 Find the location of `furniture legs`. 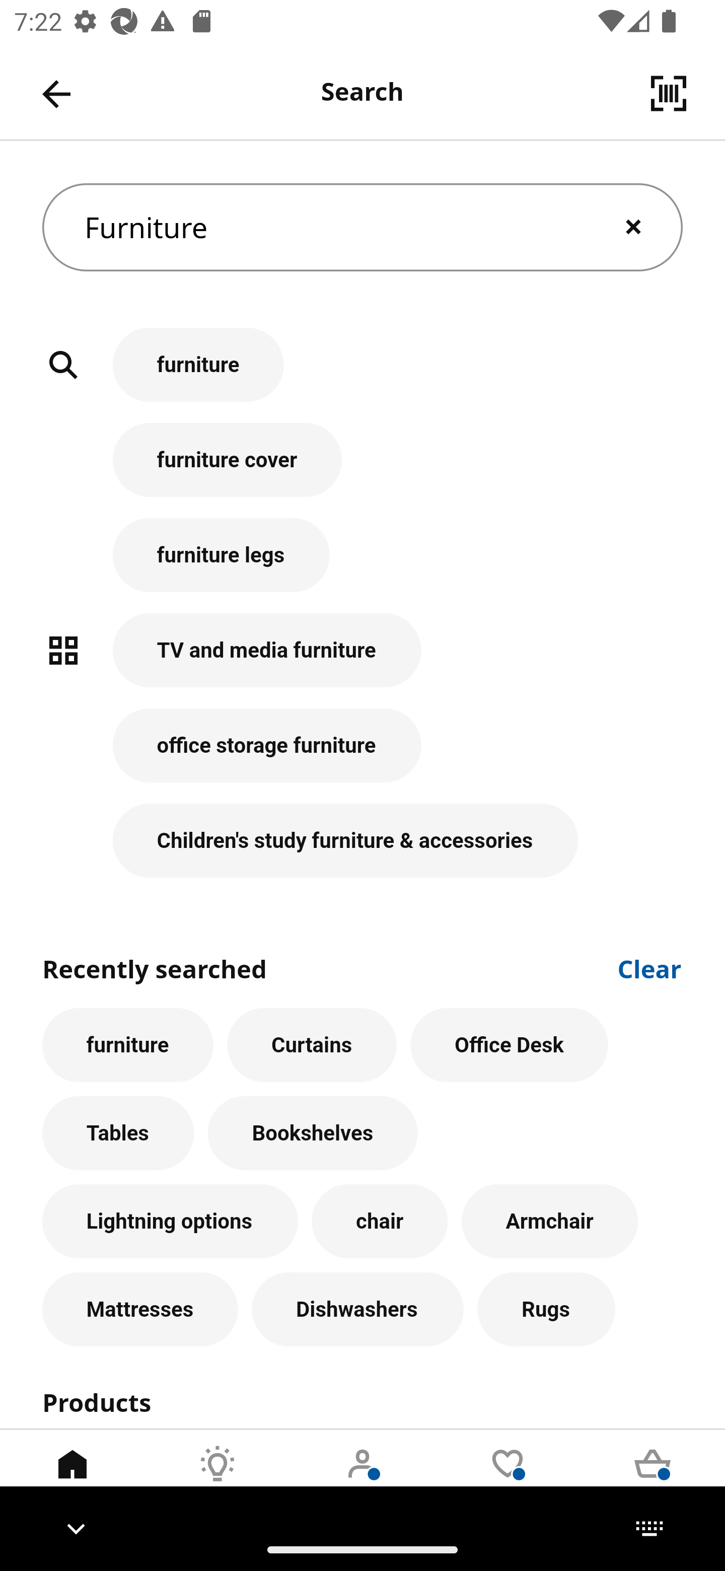

furniture legs is located at coordinates (362, 565).